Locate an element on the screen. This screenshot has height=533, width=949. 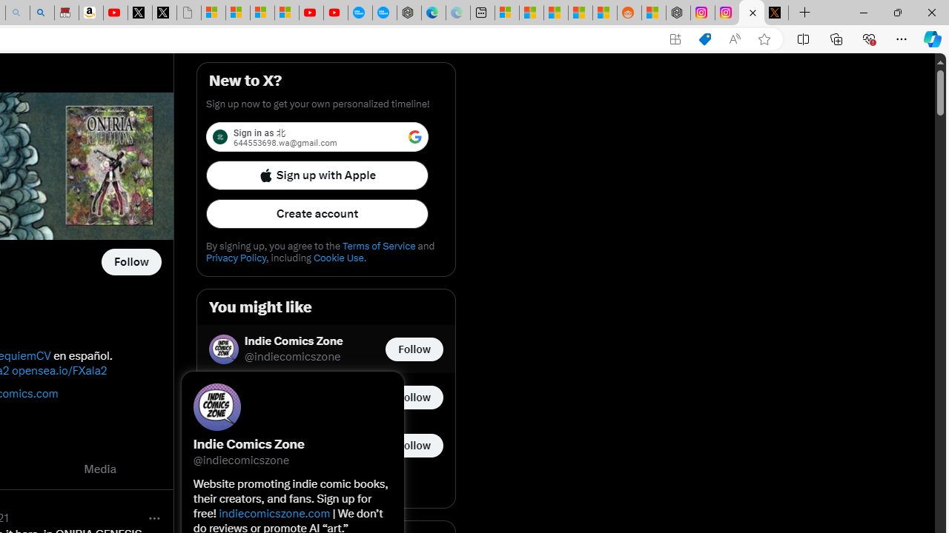
Gloom - YouTube is located at coordinates (311, 13).